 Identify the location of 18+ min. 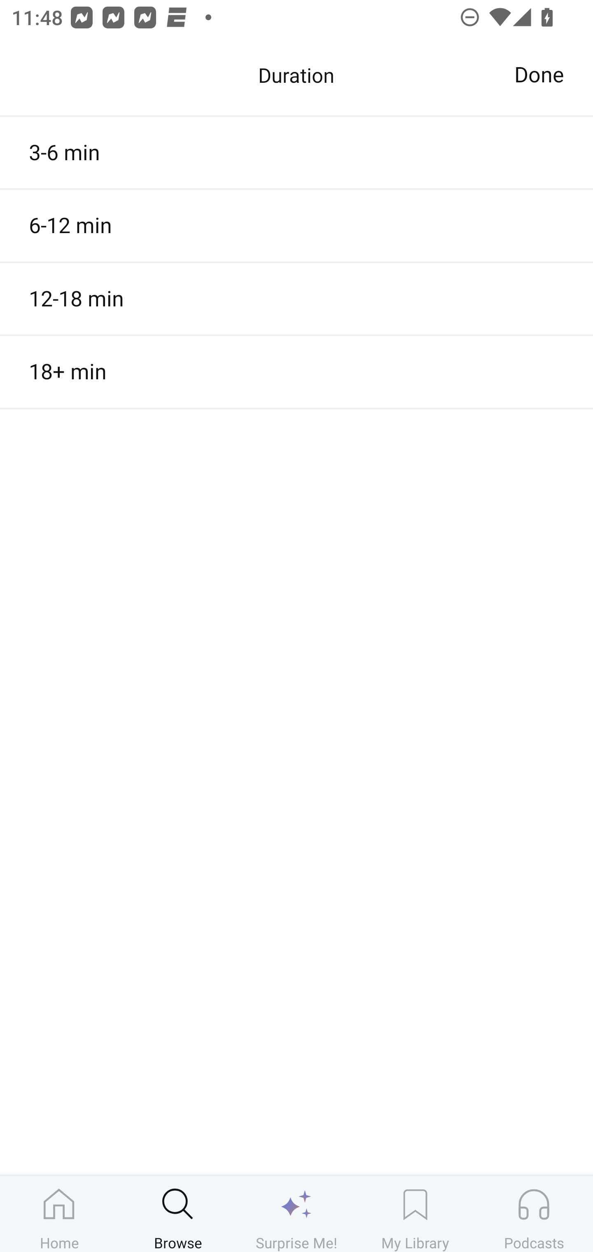
(296, 371).